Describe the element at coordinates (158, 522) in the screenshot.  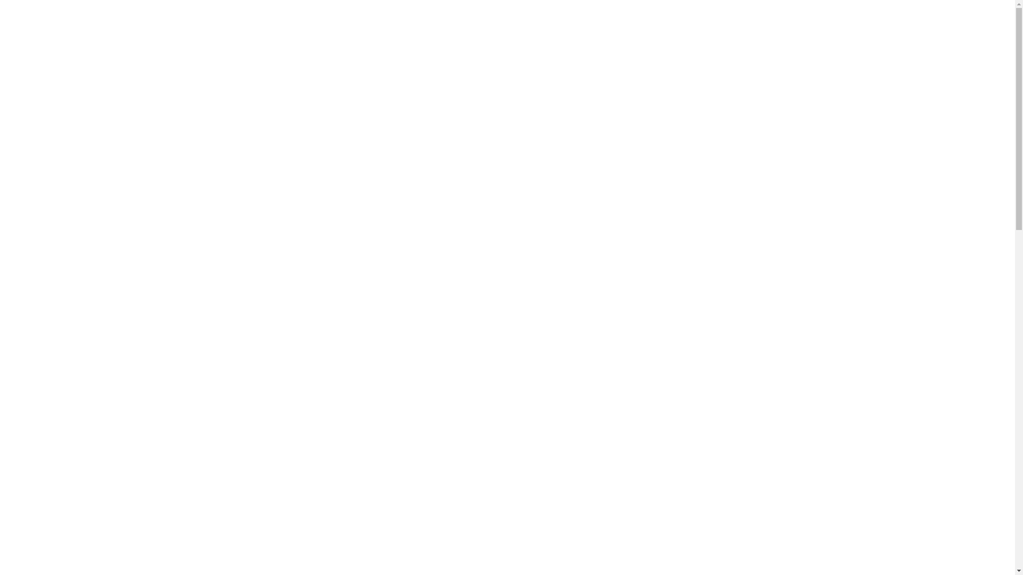
I see `$120.00 $140.00
14%` at that location.